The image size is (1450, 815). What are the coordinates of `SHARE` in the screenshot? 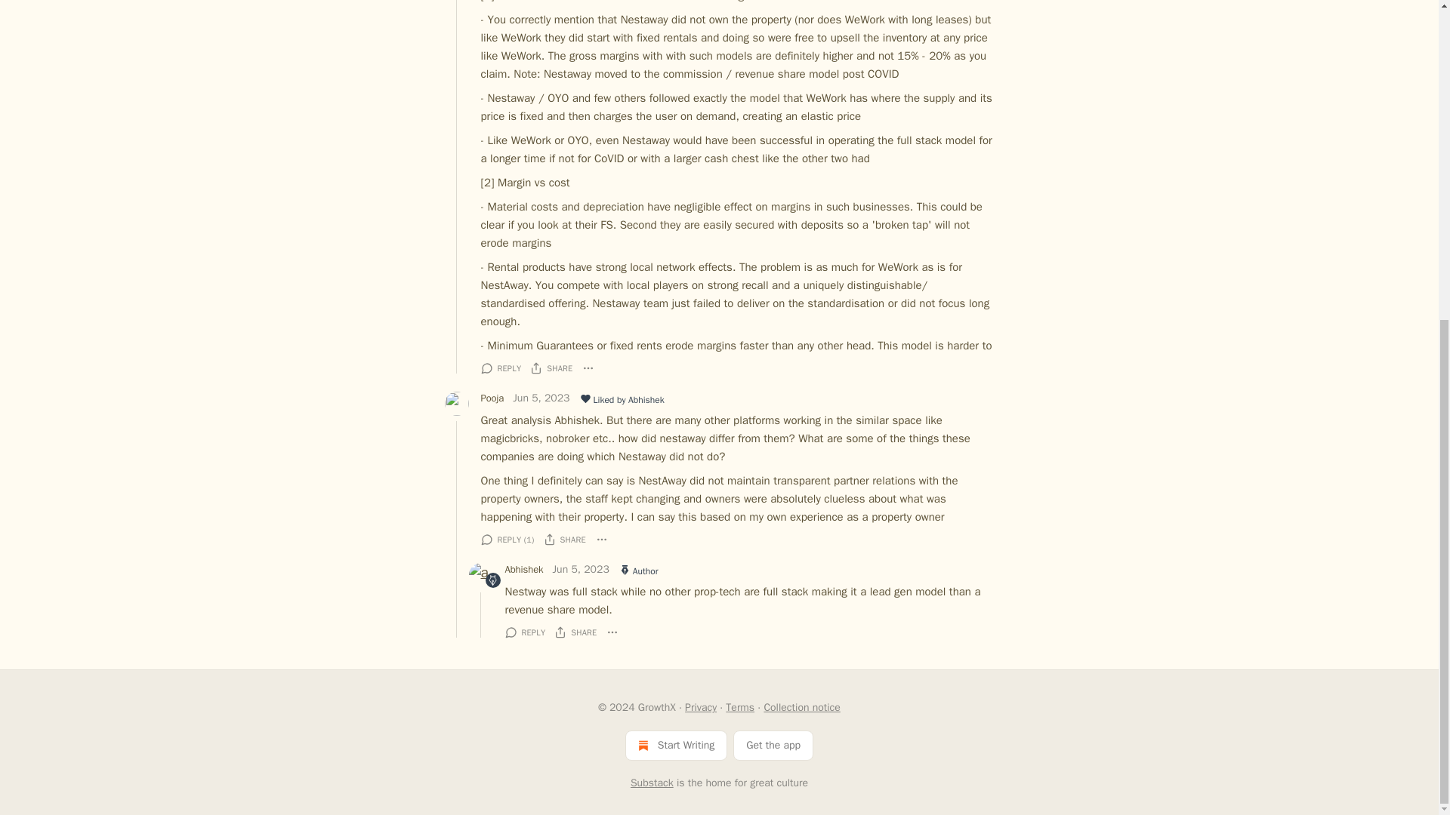 It's located at (551, 368).